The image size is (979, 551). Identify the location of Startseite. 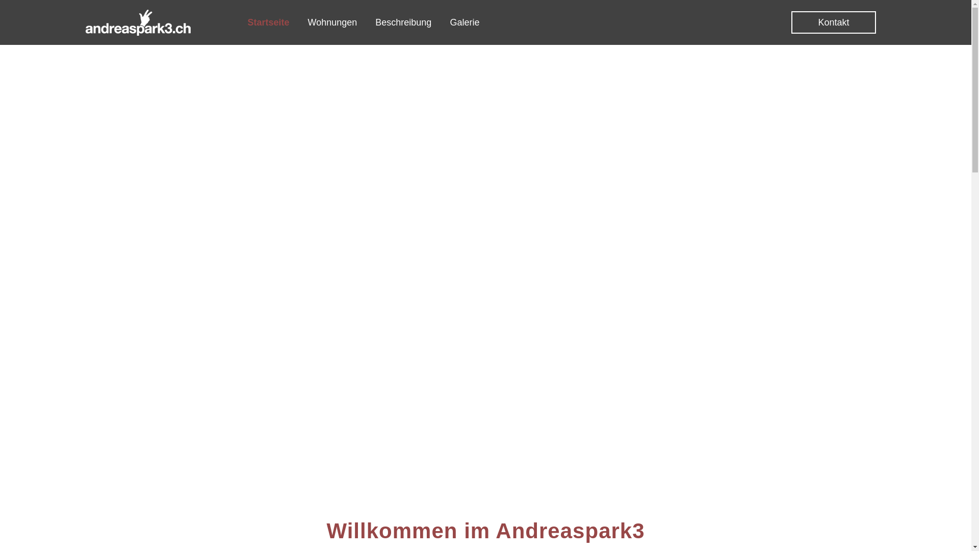
(269, 22).